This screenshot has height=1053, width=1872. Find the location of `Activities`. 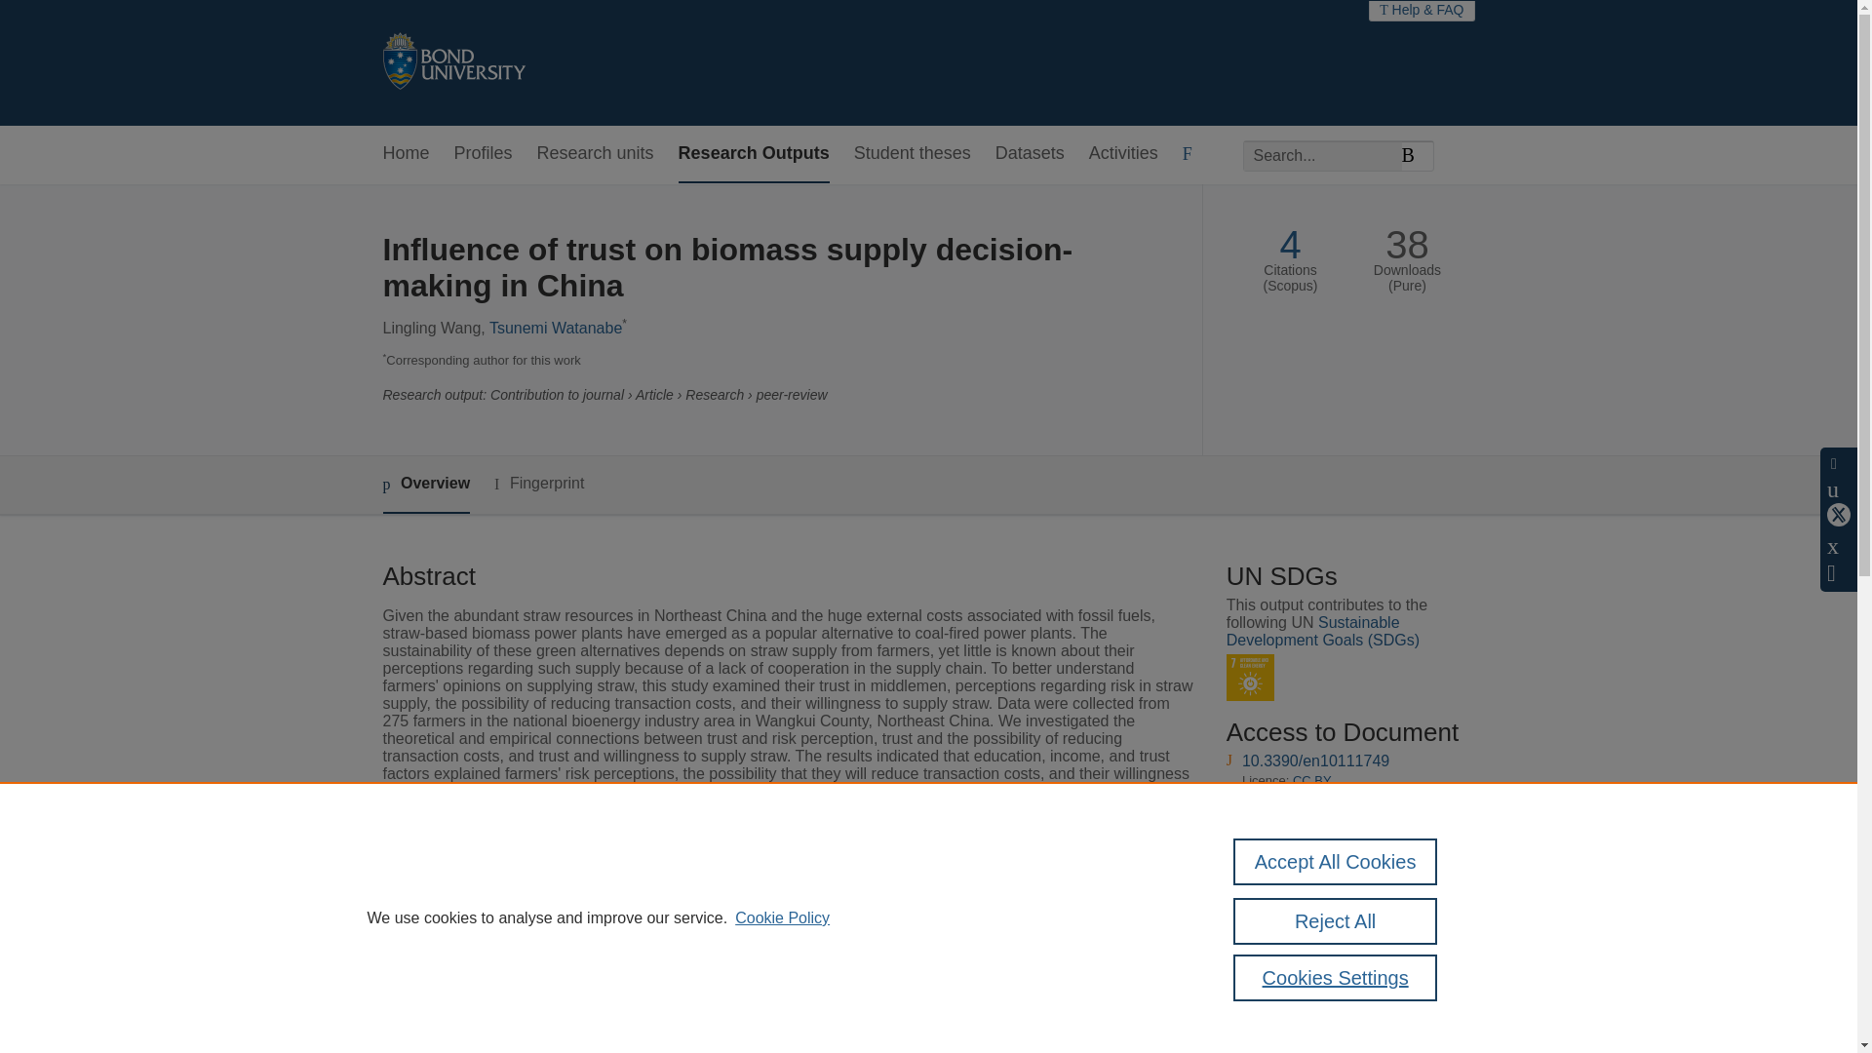

Activities is located at coordinates (1123, 154).